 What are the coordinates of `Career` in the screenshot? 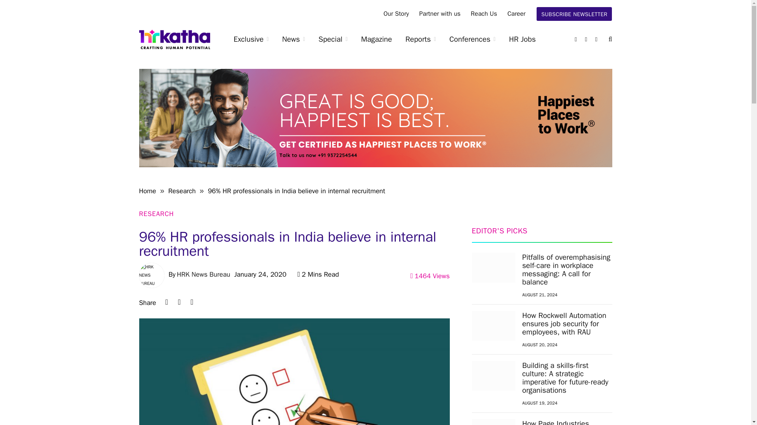 It's located at (516, 14).